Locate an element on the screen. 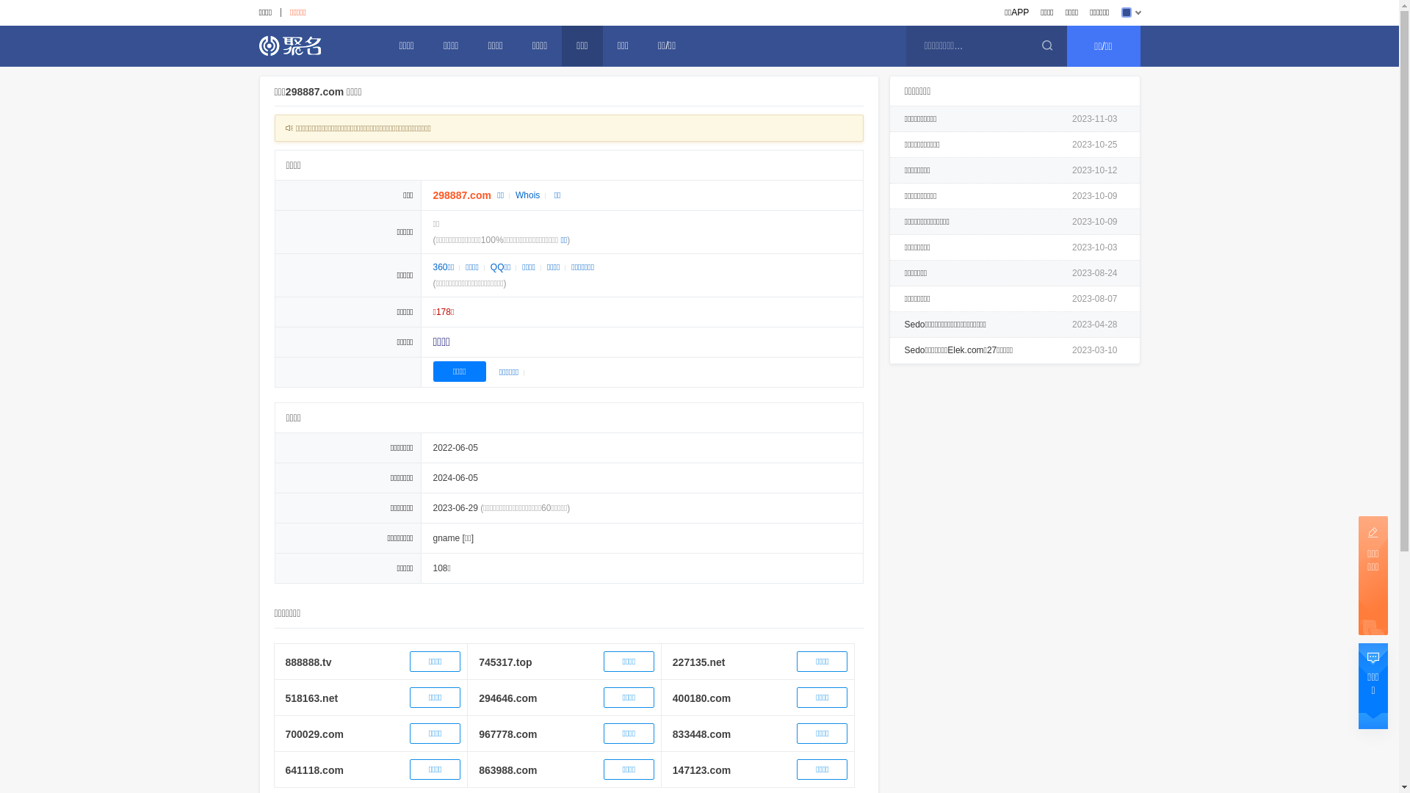 This screenshot has width=1410, height=793. Whois is located at coordinates (527, 195).